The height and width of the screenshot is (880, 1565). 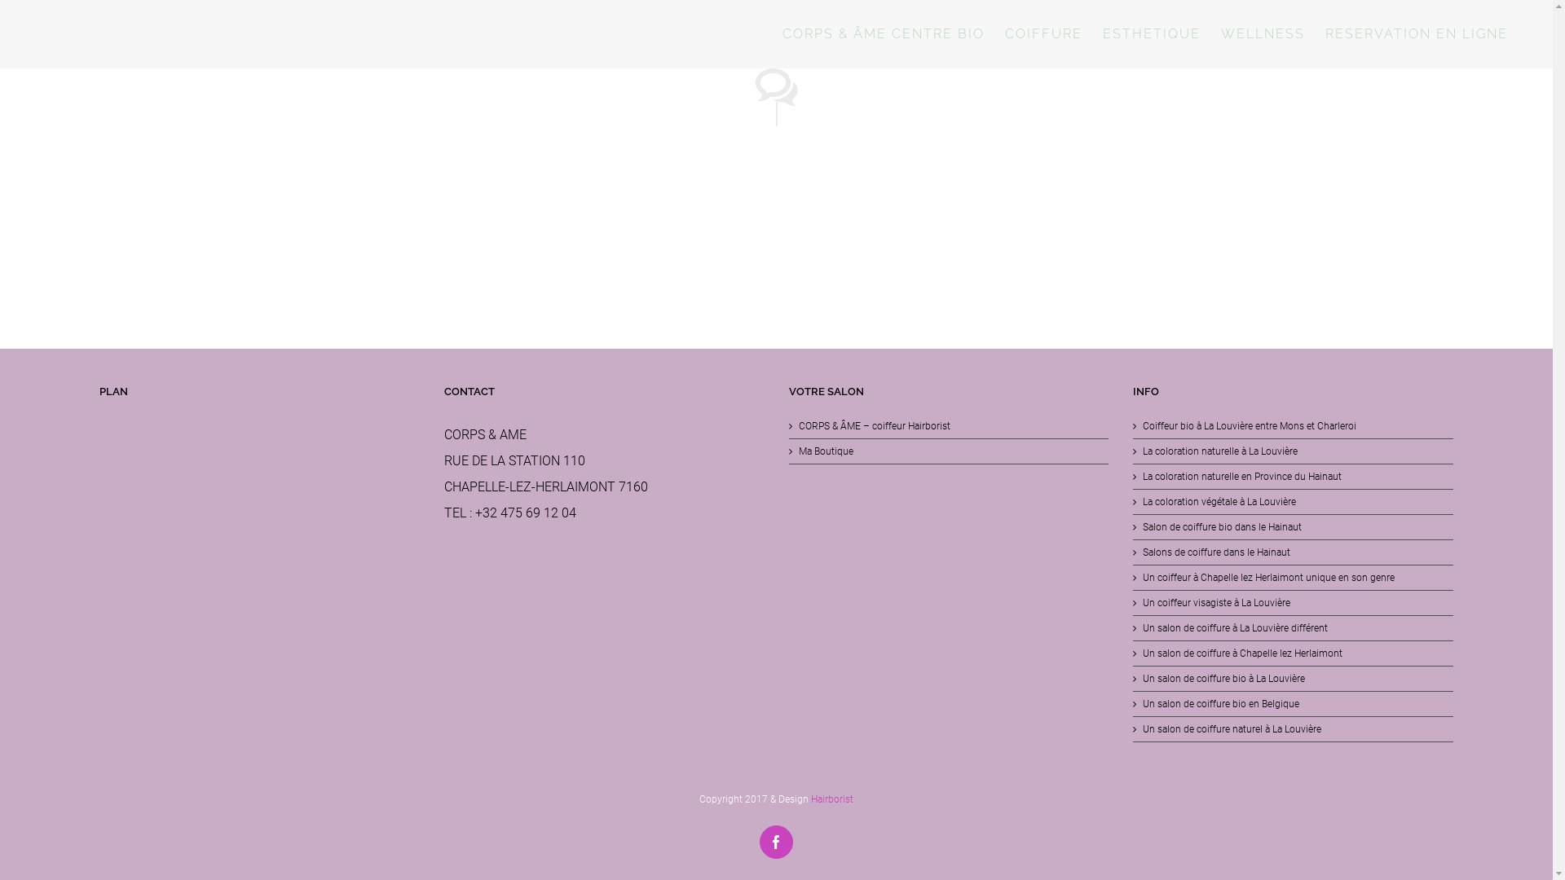 What do you see at coordinates (1294, 552) in the screenshot?
I see `Salons de coiffure dans le Hainaut` at bounding box center [1294, 552].